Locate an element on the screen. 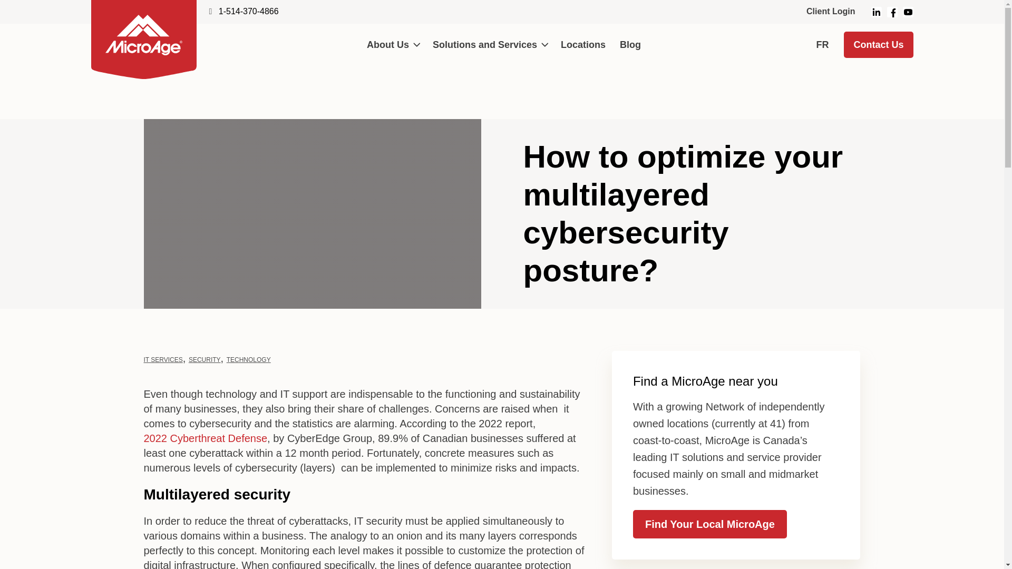  Client Login is located at coordinates (830, 12).